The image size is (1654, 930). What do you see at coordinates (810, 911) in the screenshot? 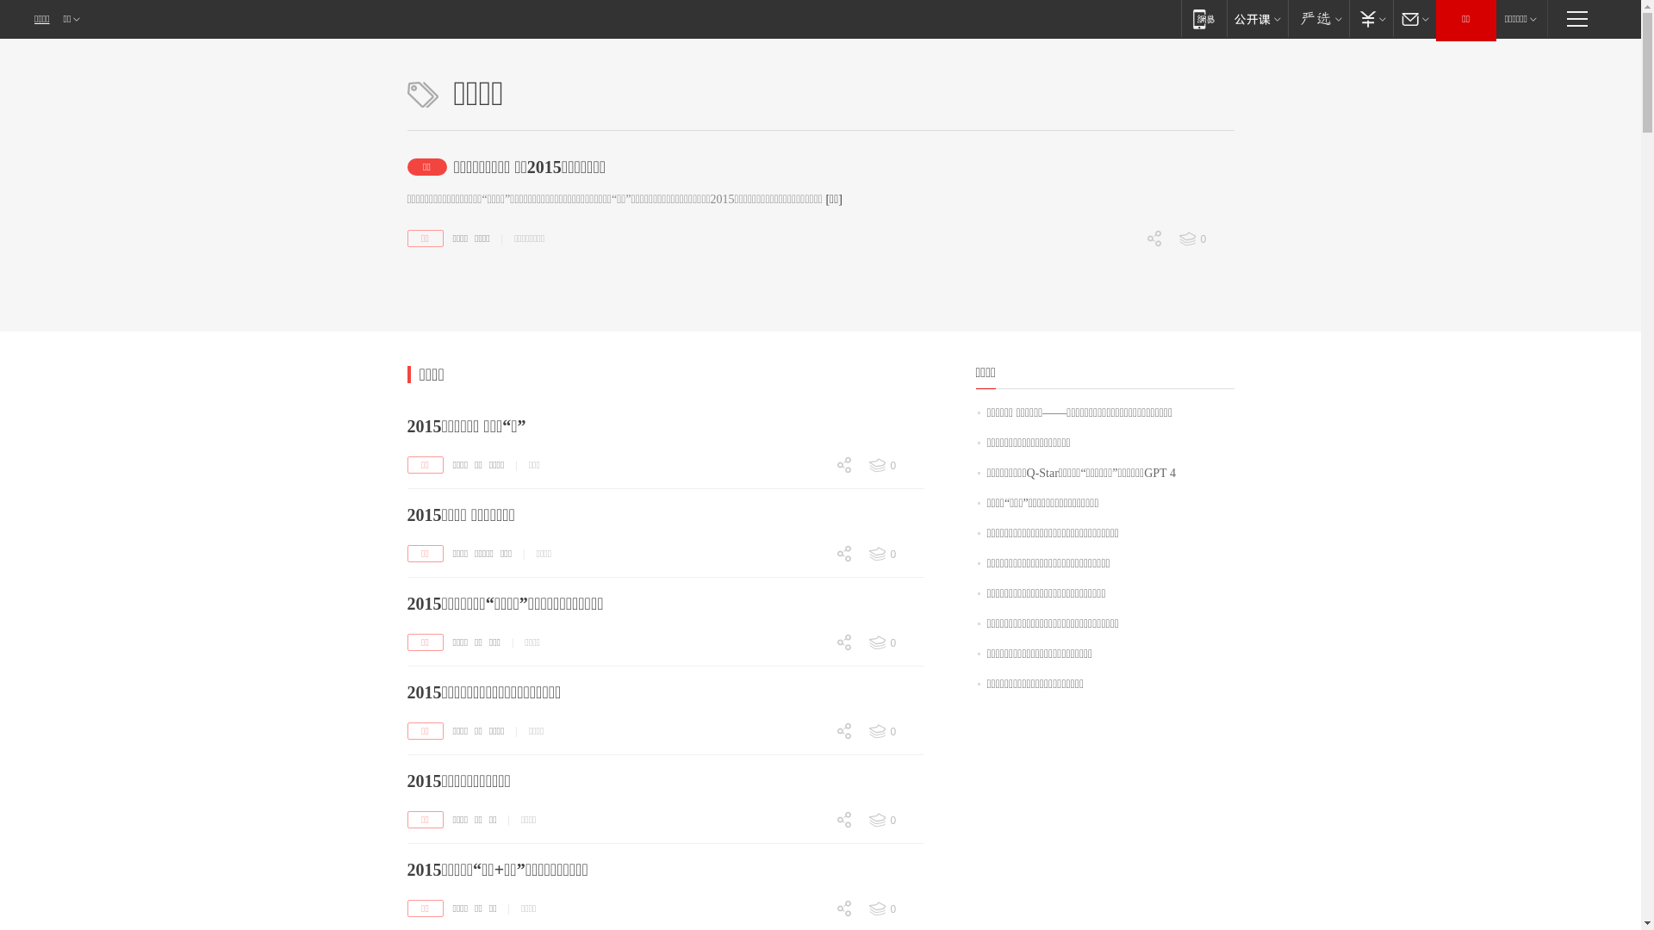
I see `0` at bounding box center [810, 911].